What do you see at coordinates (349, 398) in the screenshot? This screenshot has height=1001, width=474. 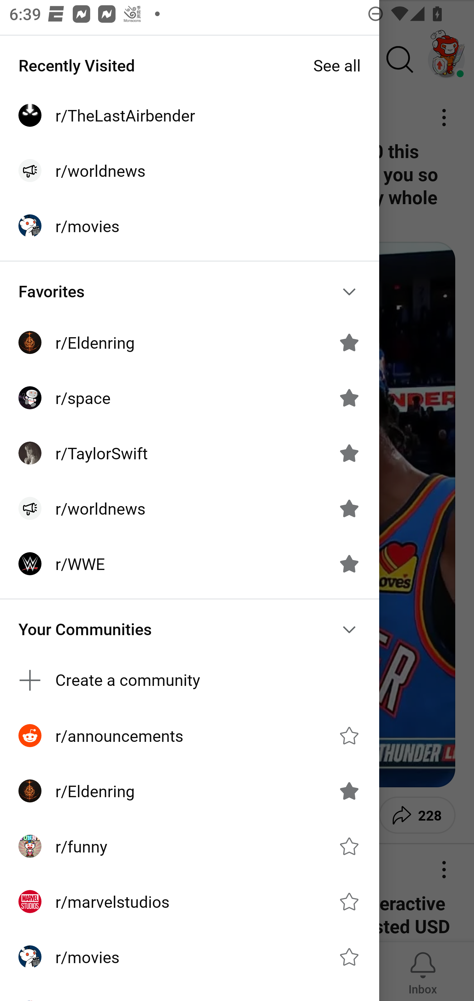 I see `Unfavorite r/space` at bounding box center [349, 398].